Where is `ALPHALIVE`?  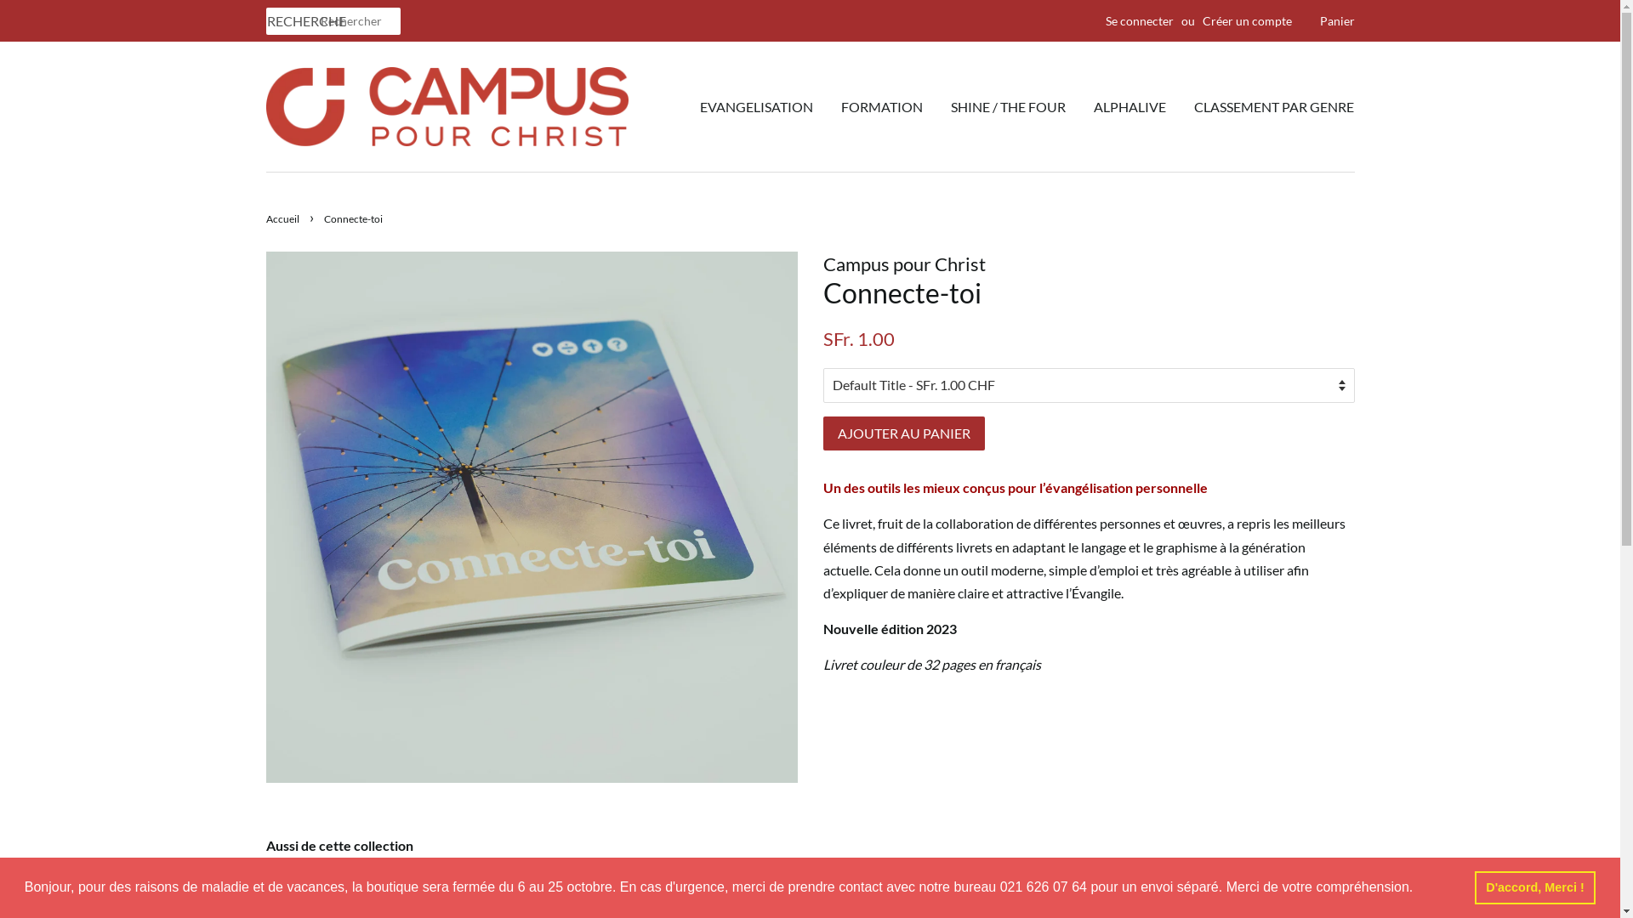
ALPHALIVE is located at coordinates (1129, 107).